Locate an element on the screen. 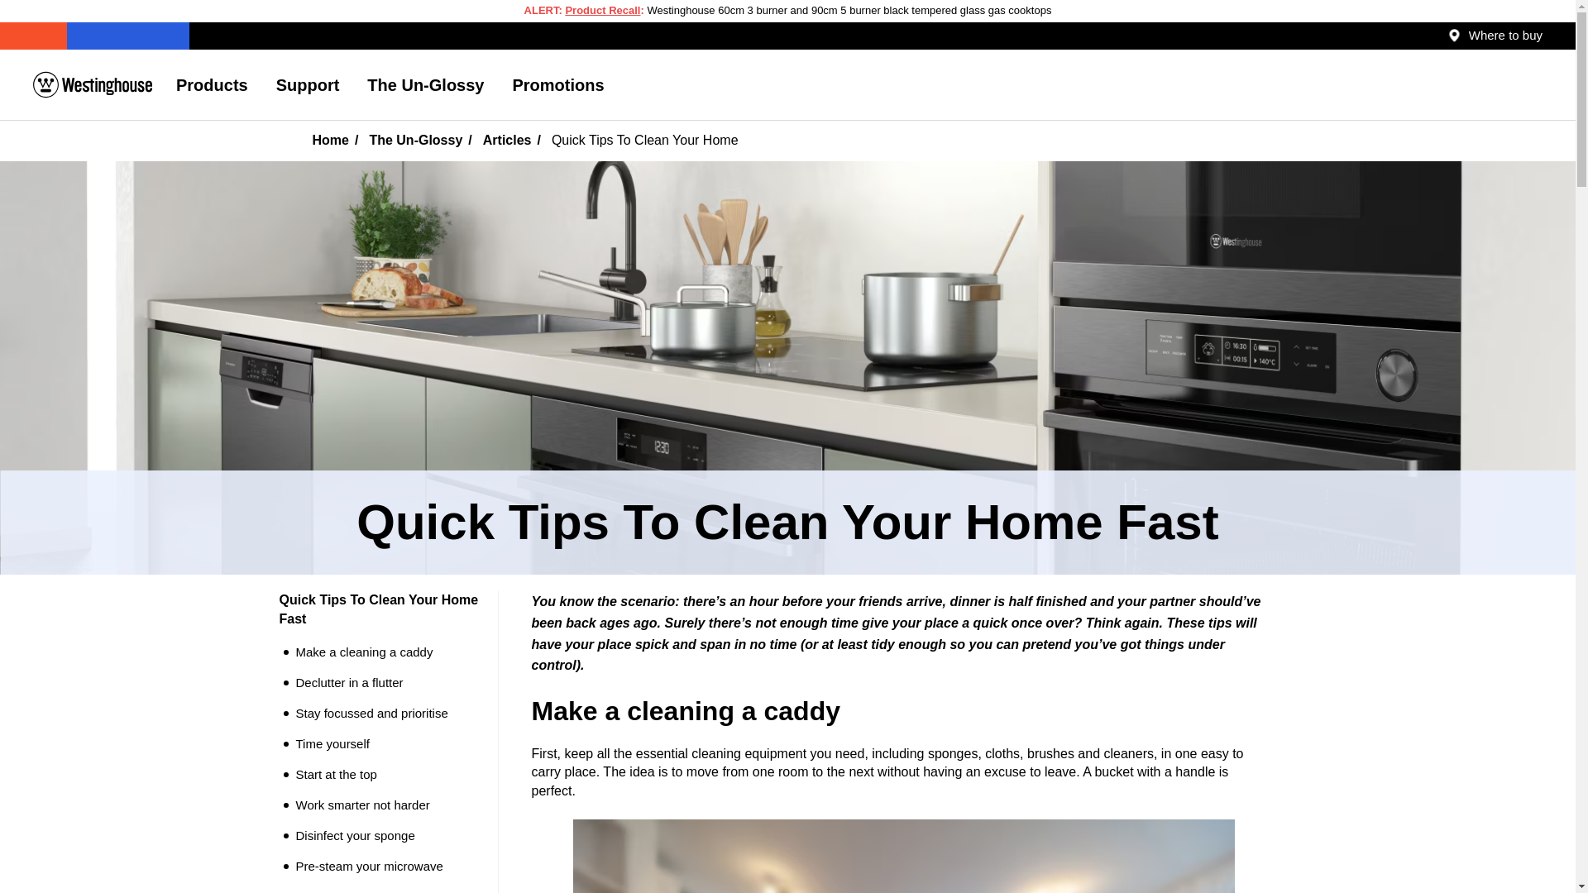 This screenshot has width=1588, height=893. Product Recall is located at coordinates (602, 10).